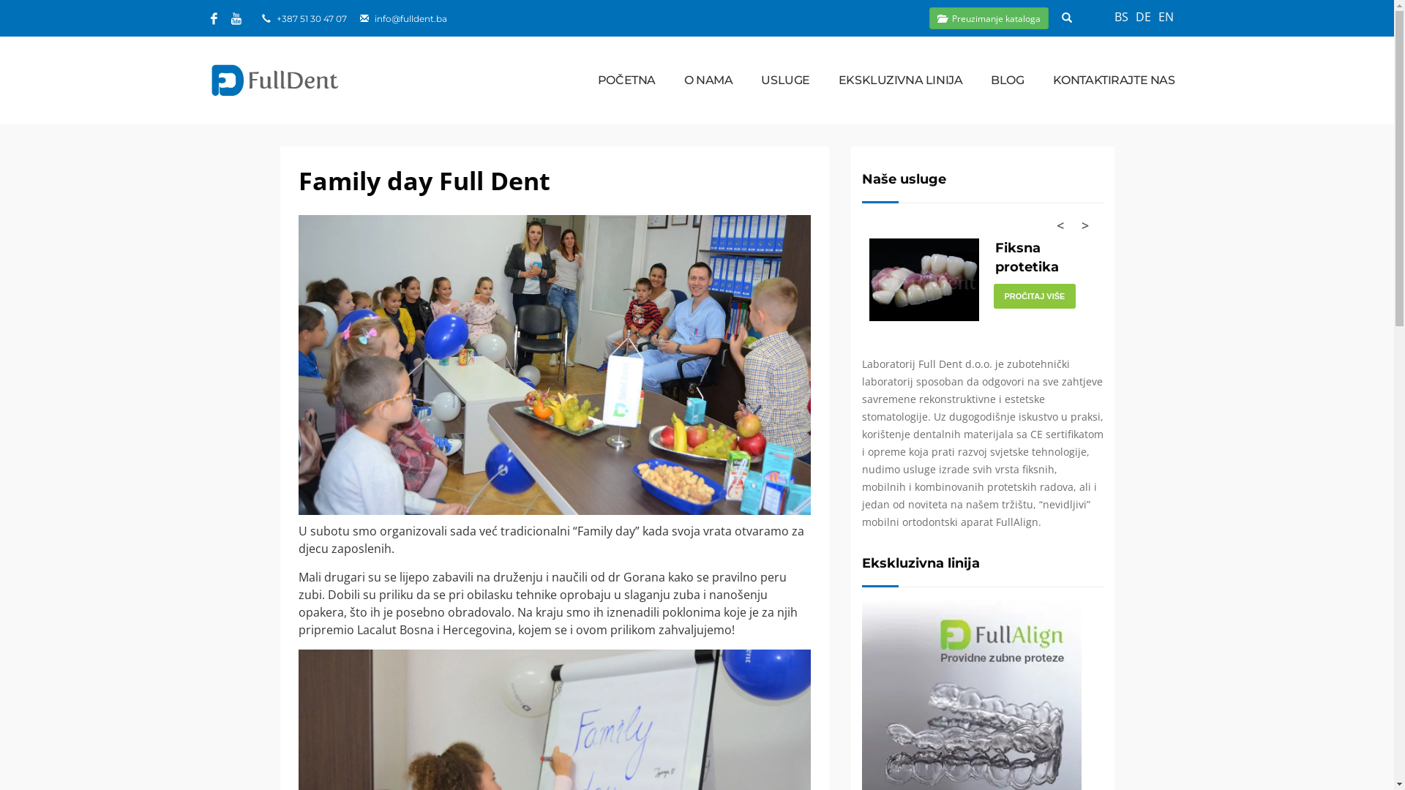  I want to click on USLUGE, so click(785, 80).